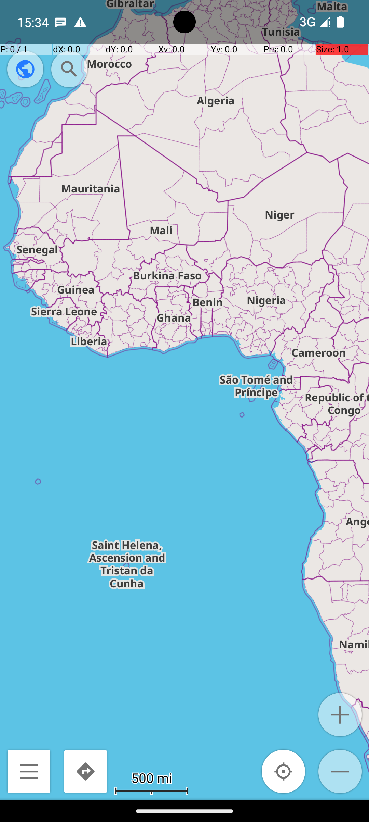 This screenshot has height=822, width=369. Describe the element at coordinates (85, 771) in the screenshot. I see `Route` at that location.